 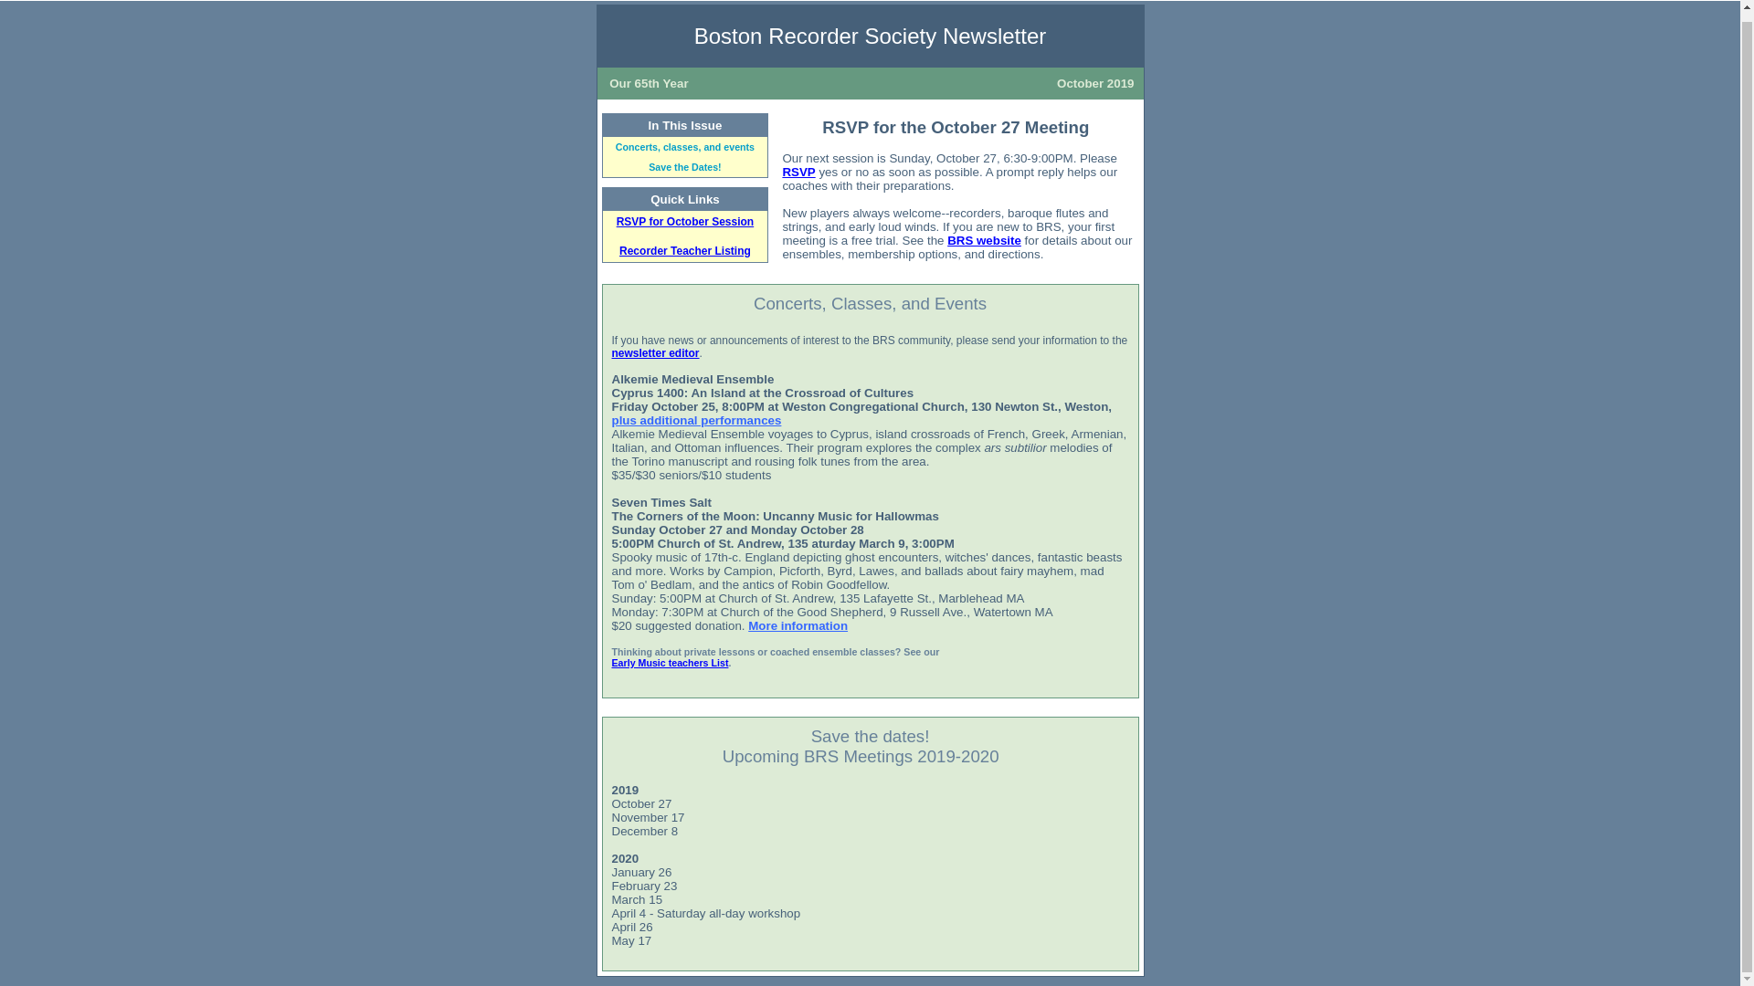 I want to click on RSVP for October Session, so click(x=685, y=221).